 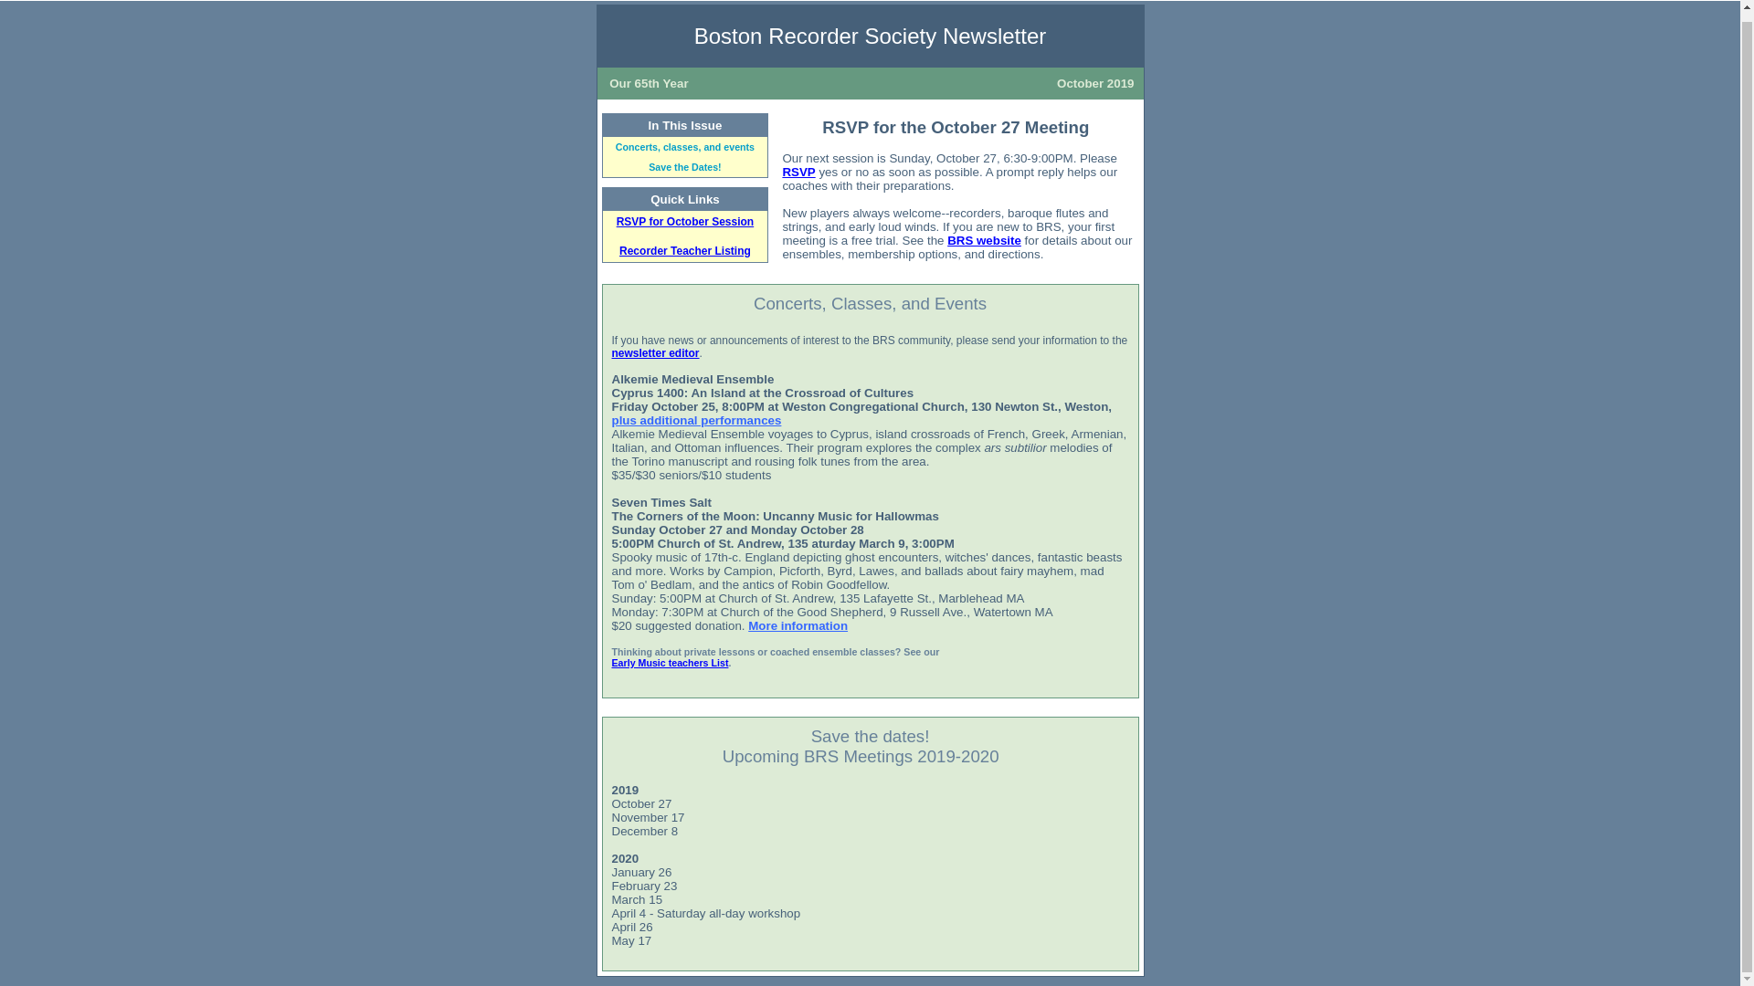 I want to click on RSVP for October Session, so click(x=685, y=221).